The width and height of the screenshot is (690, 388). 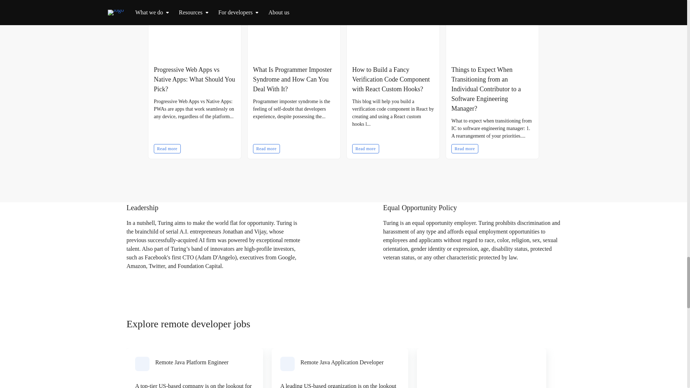 I want to click on Read more, so click(x=167, y=148).